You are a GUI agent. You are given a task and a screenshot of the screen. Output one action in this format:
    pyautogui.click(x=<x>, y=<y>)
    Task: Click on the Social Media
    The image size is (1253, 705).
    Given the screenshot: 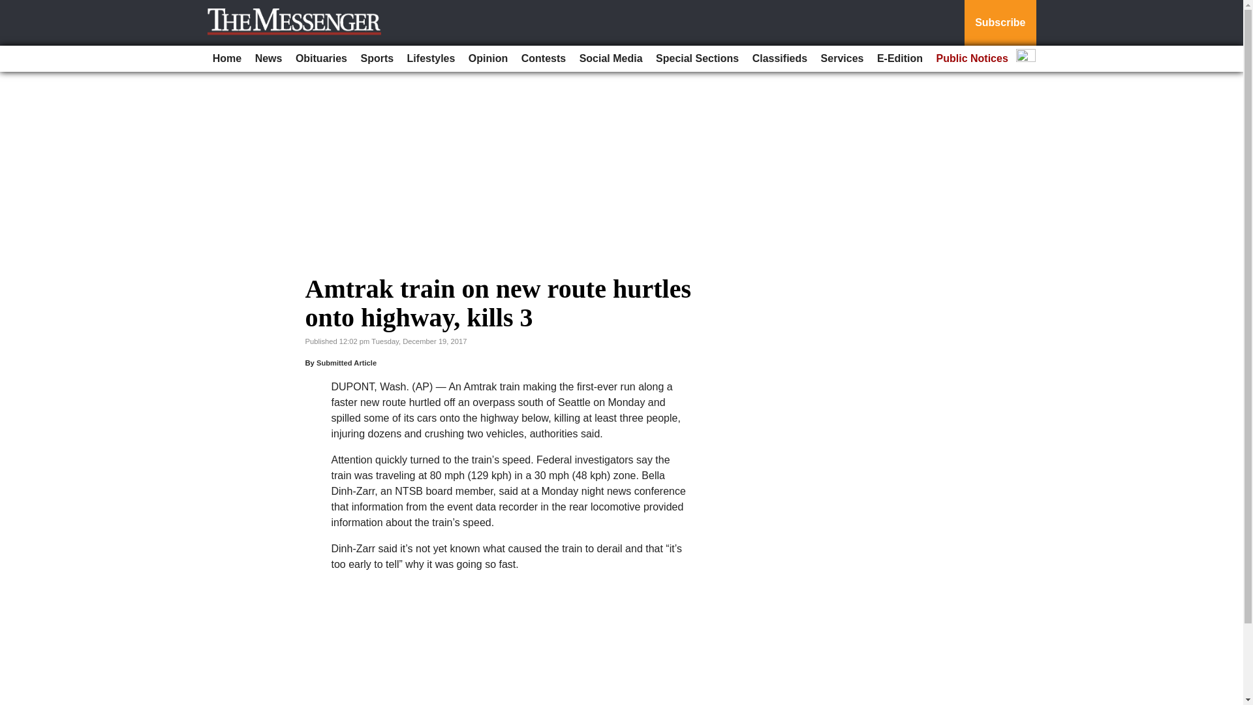 What is the action you would take?
    pyautogui.click(x=611, y=59)
    